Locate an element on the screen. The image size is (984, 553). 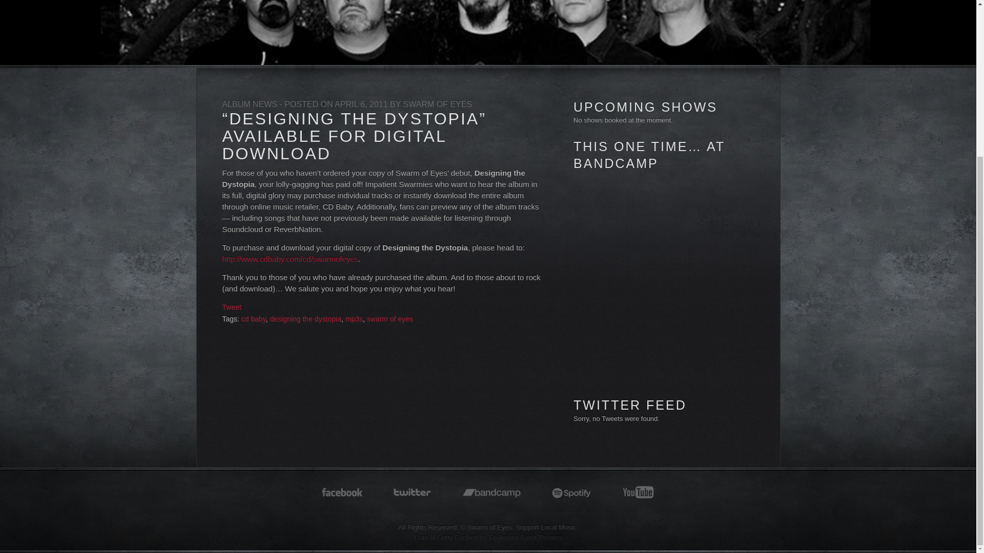
Foxhound Band Themes is located at coordinates (525, 538).